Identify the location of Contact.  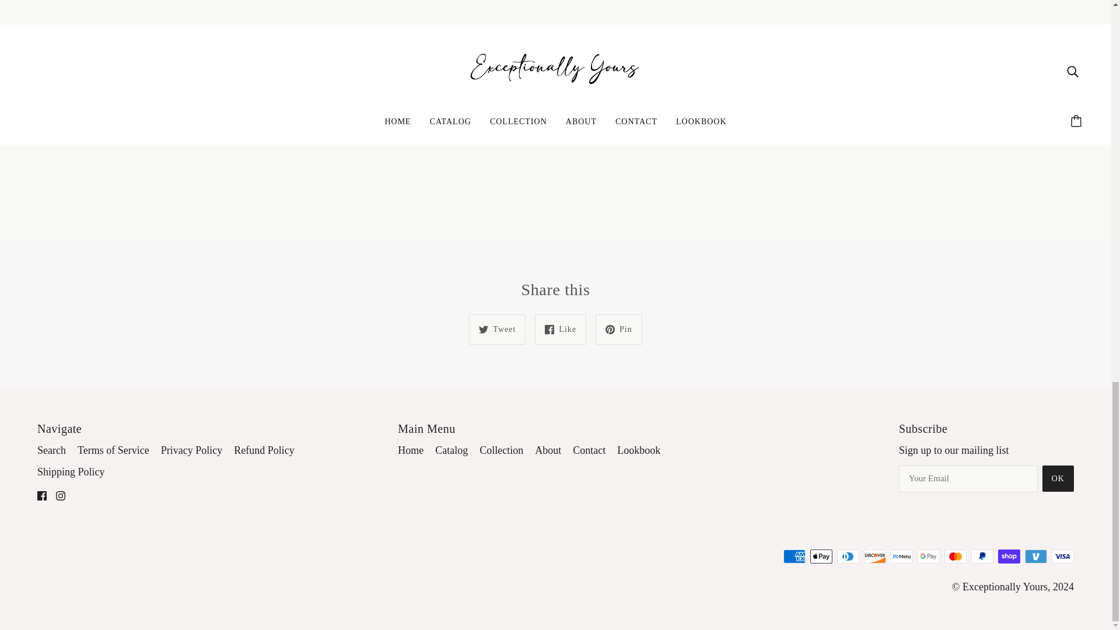
(589, 450).